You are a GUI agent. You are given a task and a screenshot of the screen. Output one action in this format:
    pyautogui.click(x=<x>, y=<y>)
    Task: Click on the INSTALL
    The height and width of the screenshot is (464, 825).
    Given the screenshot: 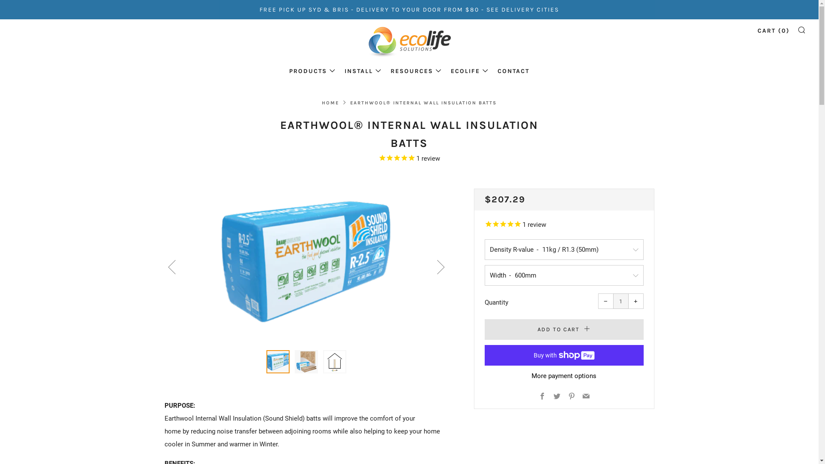 What is the action you would take?
    pyautogui.click(x=363, y=71)
    